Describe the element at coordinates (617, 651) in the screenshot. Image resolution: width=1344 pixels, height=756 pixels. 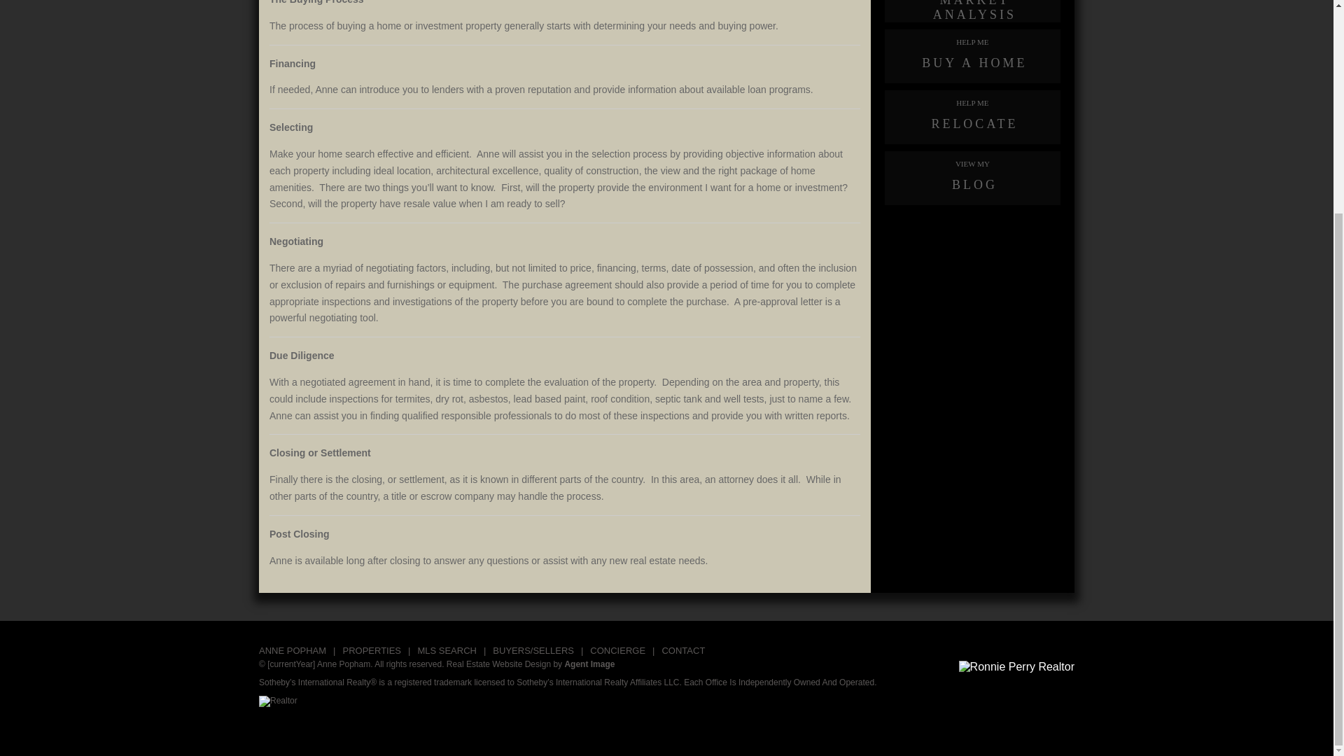
I see `CONCIERGE` at that location.